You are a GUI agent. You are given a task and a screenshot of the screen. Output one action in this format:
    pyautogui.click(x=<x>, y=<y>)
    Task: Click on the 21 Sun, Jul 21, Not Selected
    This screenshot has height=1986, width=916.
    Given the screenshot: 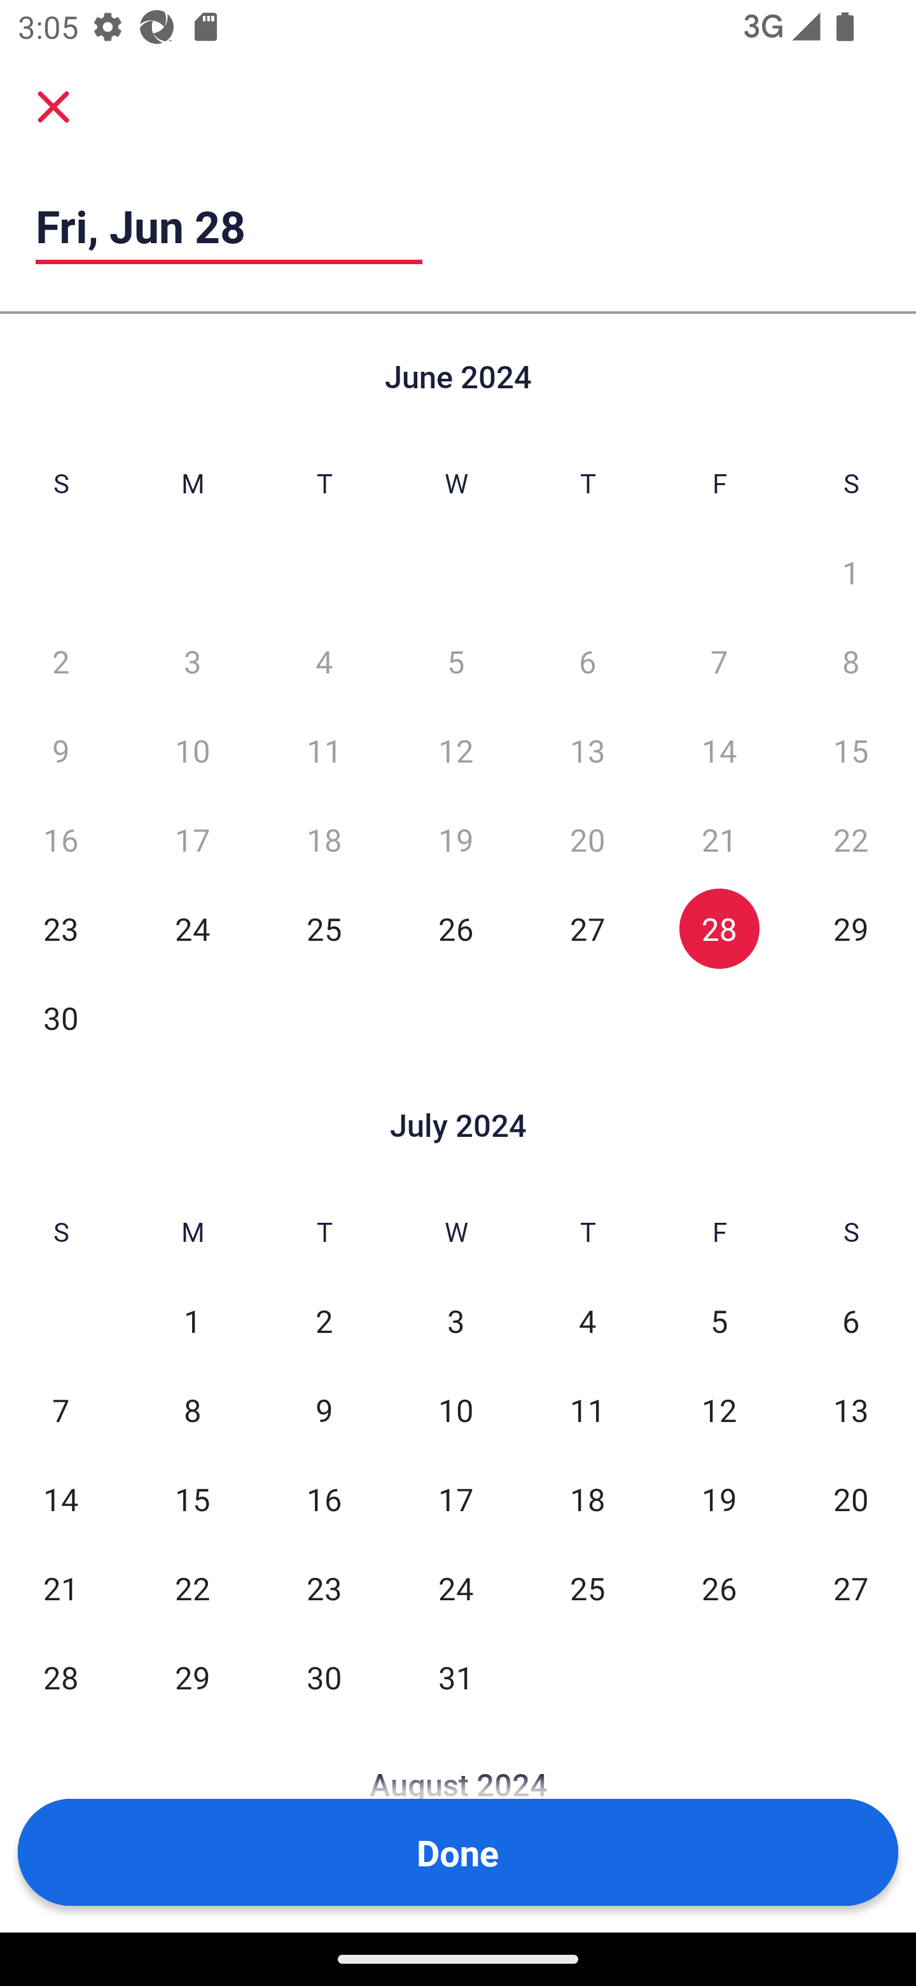 What is the action you would take?
    pyautogui.click(x=60, y=1588)
    